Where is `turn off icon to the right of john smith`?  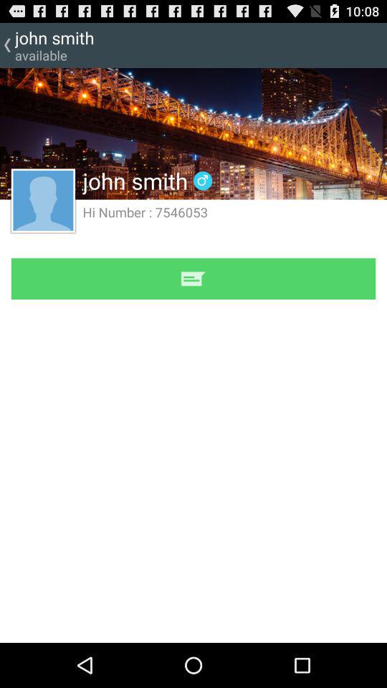 turn off icon to the right of john smith is located at coordinates (202, 181).